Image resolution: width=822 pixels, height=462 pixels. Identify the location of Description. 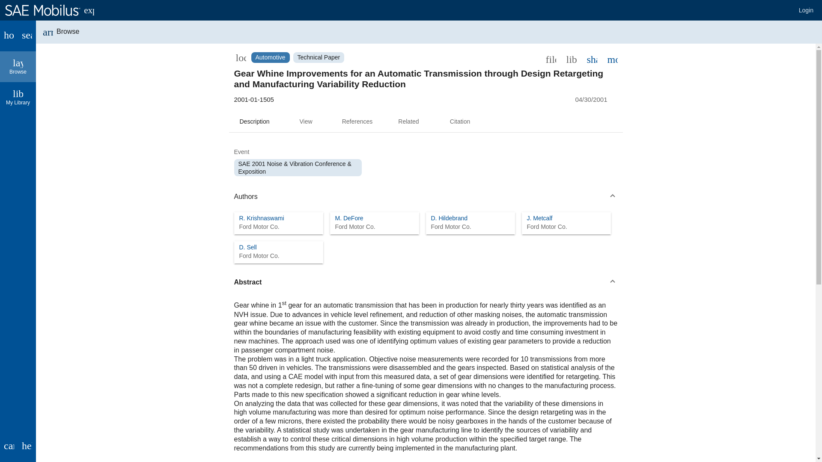
(259, 227).